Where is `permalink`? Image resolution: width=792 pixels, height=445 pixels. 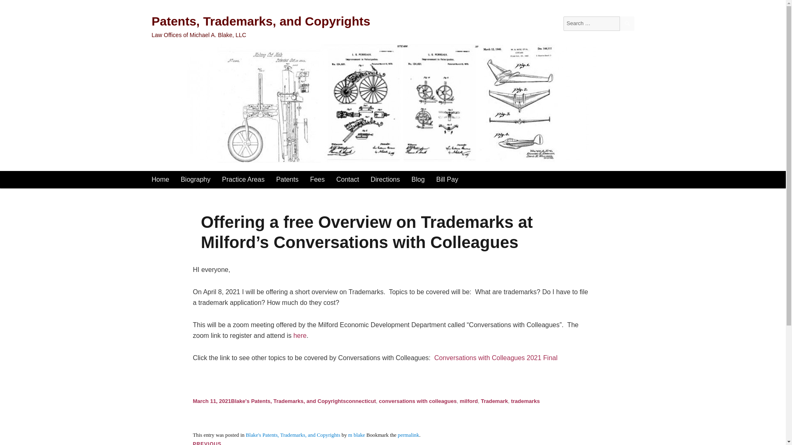
permalink is located at coordinates (408, 435).